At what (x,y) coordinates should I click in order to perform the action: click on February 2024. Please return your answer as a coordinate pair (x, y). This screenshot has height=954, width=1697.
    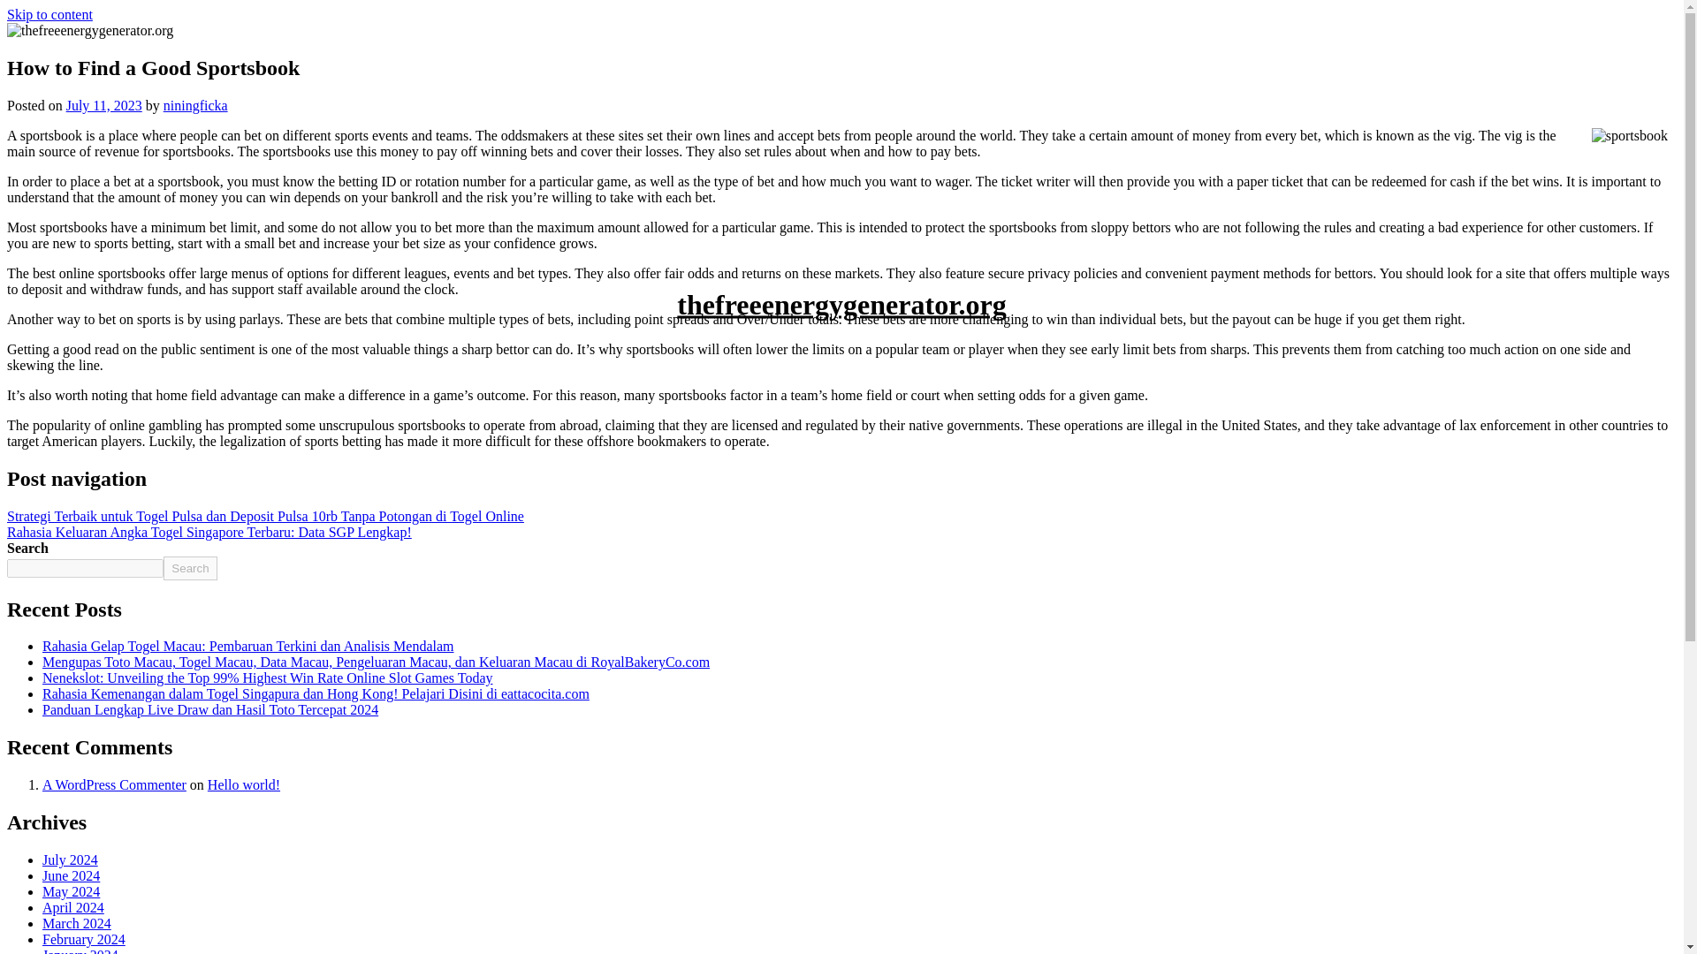
    Looking at the image, I should click on (84, 940).